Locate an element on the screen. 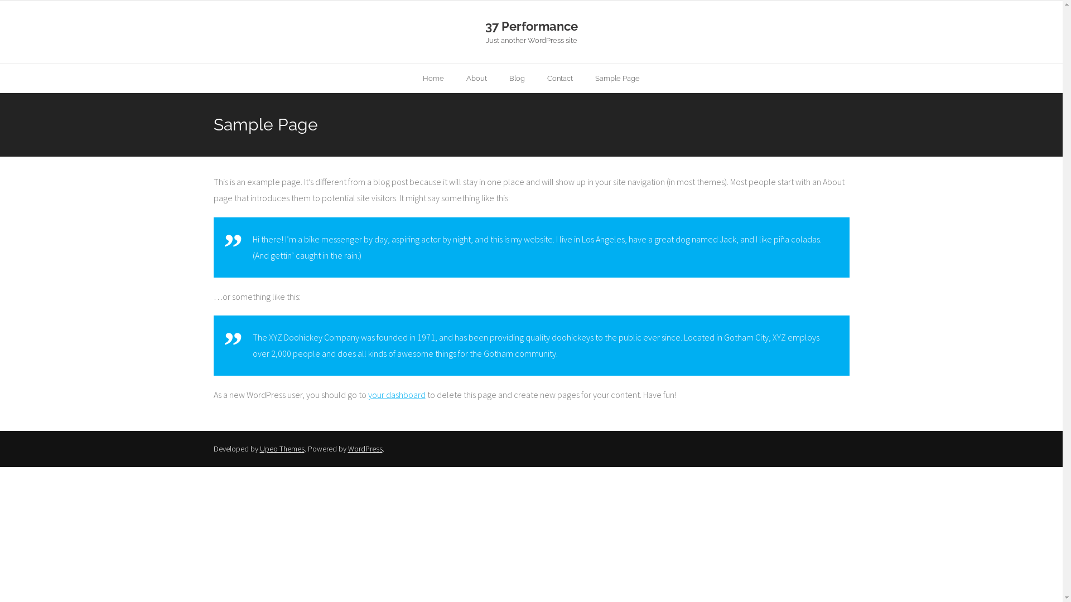  37 Performance
Just another WordPress site is located at coordinates (531, 32).